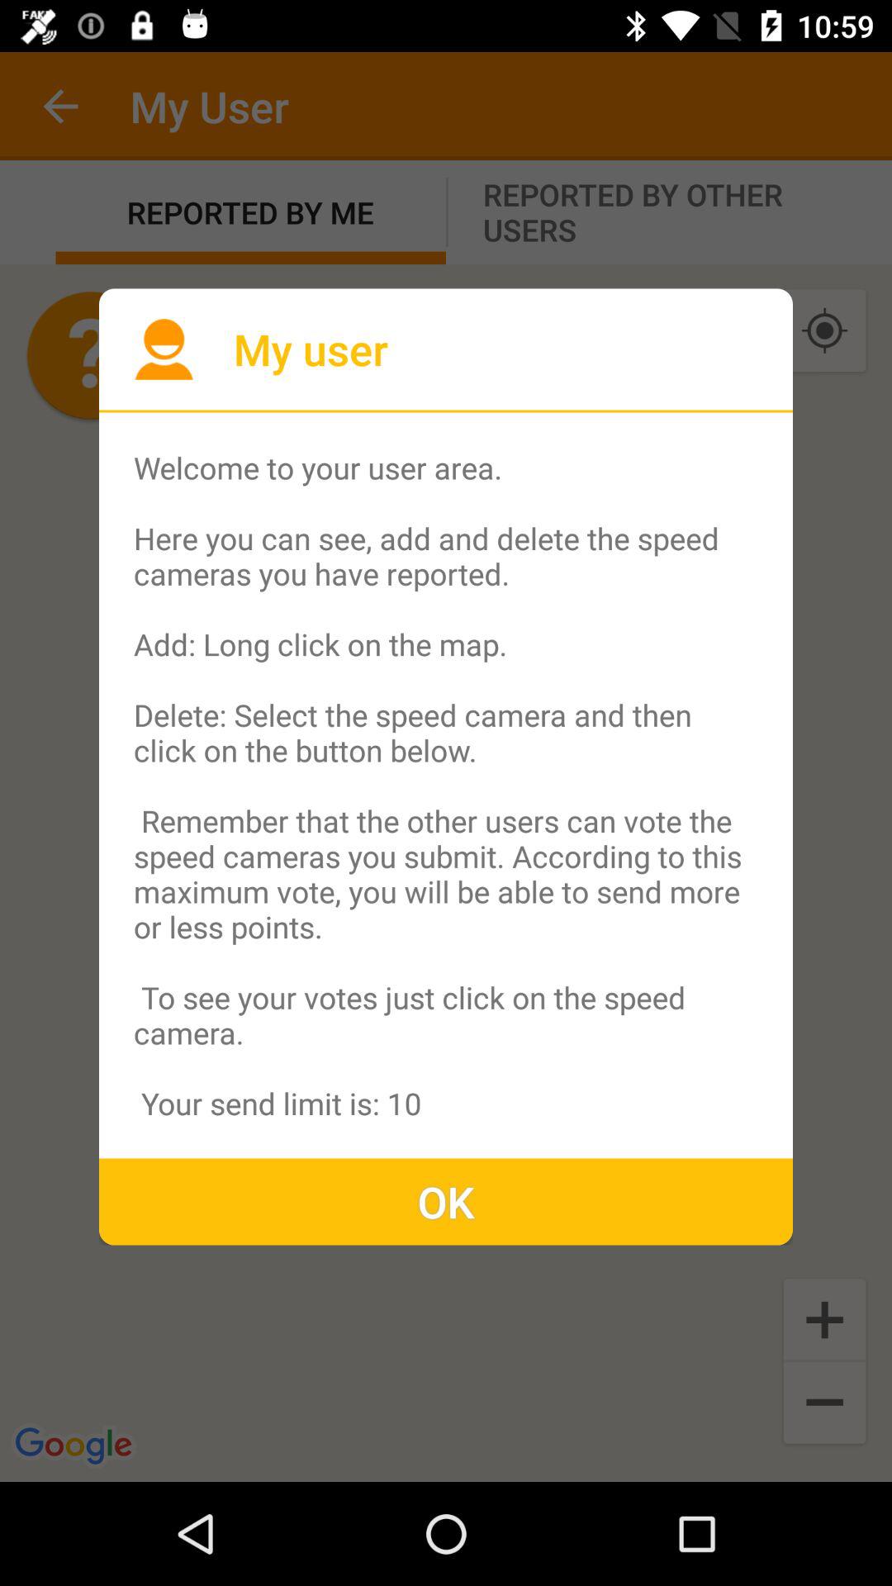  What do you see at coordinates (164, 349) in the screenshot?
I see `turn off app to the left of my user app` at bounding box center [164, 349].